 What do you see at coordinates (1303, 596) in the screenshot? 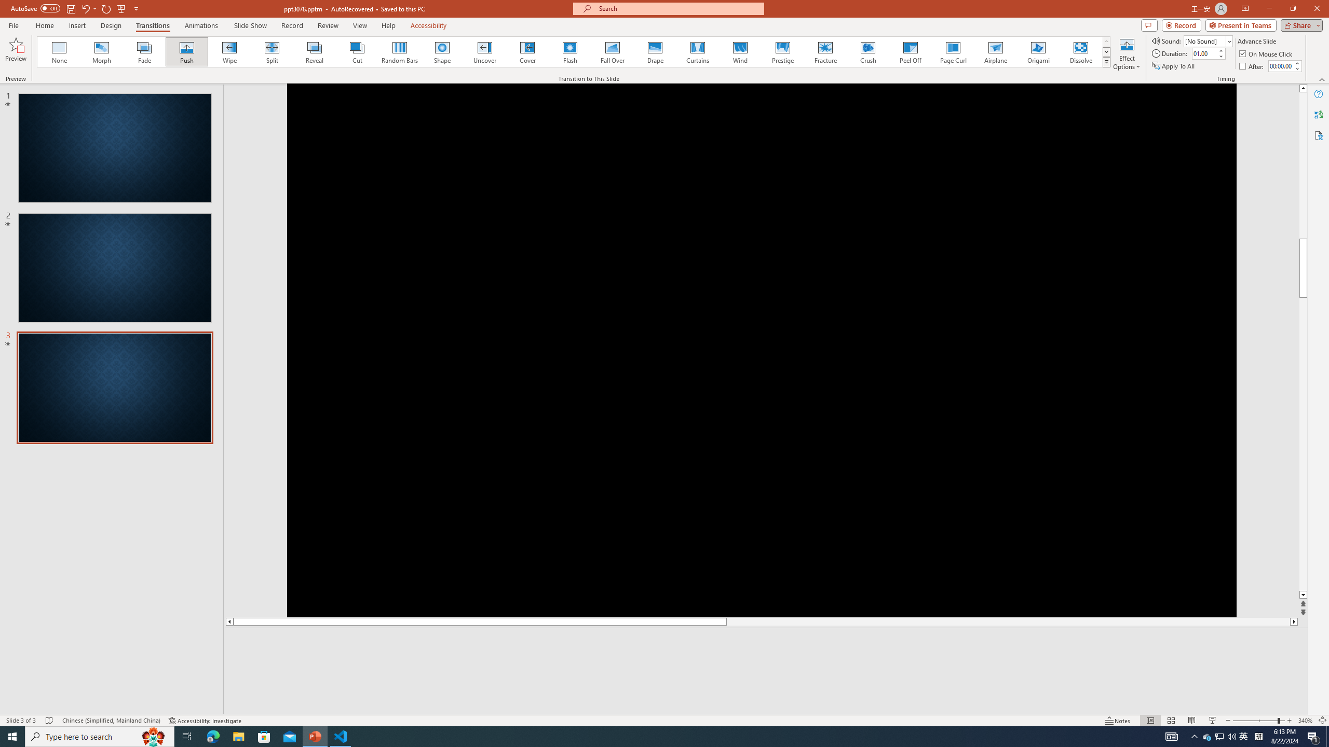
I see `Line down` at bounding box center [1303, 596].